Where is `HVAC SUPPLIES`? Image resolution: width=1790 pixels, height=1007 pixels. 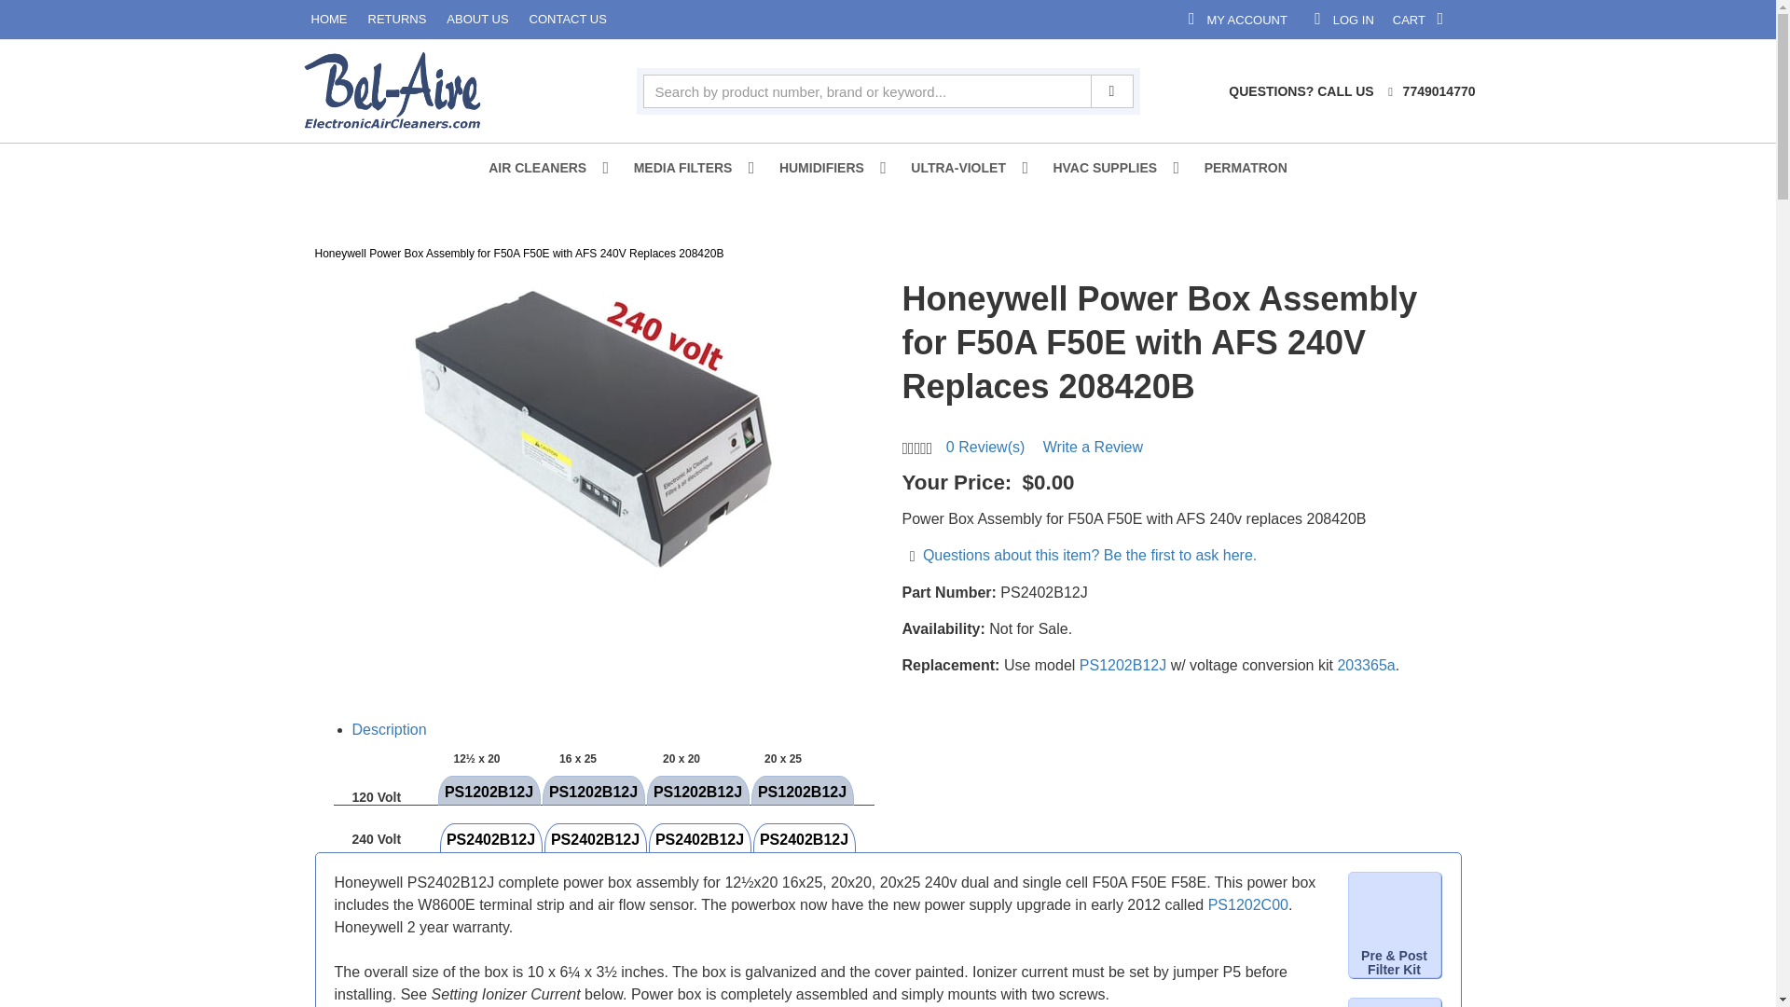 HVAC SUPPLIES is located at coordinates (1109, 168).